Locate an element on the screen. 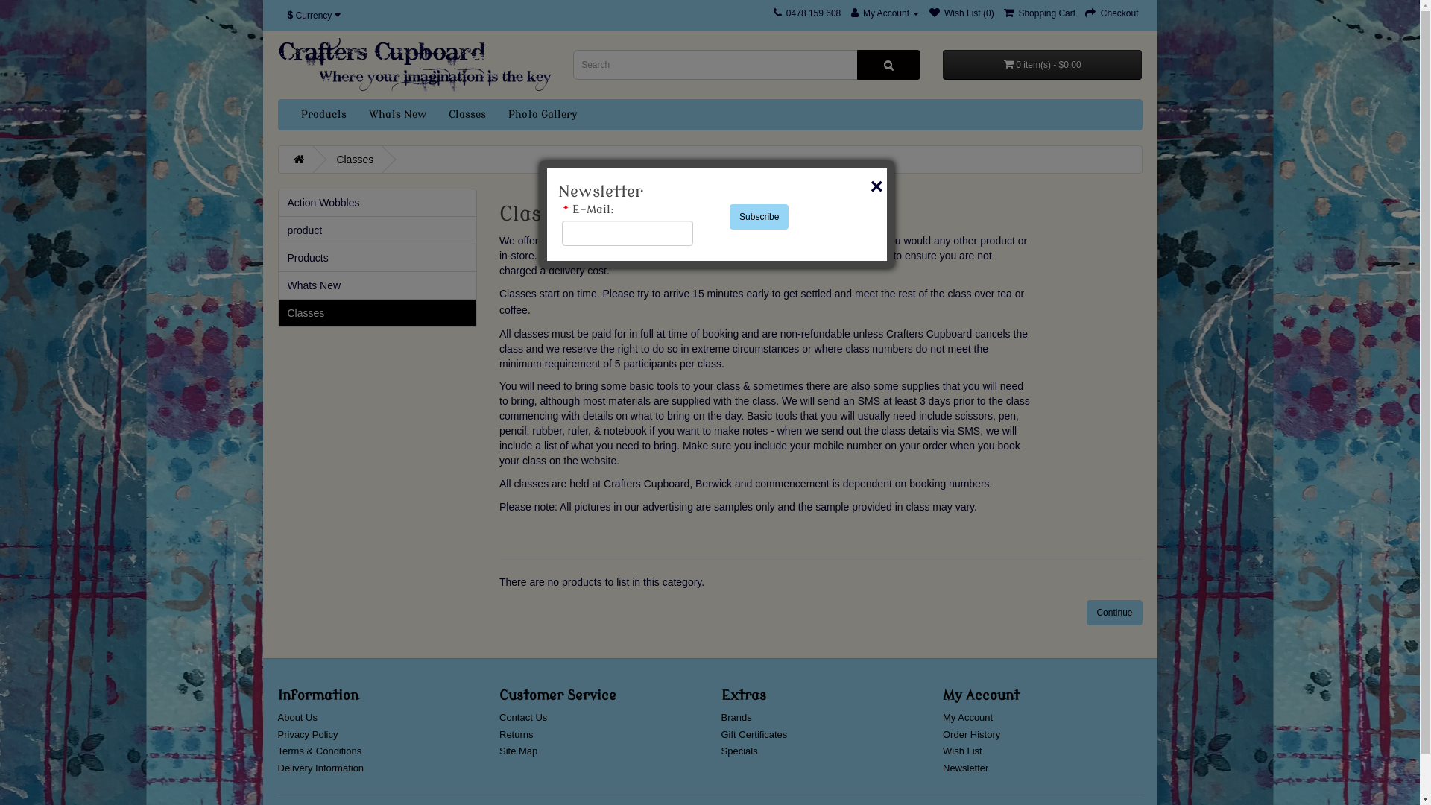  Products is located at coordinates (323, 115).